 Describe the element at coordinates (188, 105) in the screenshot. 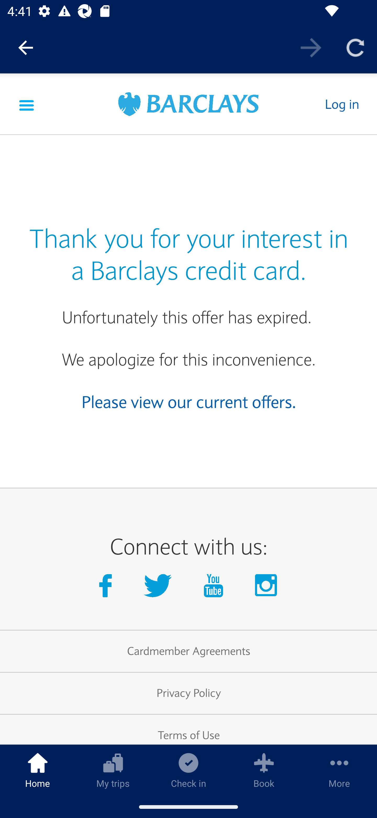

I see `Barclays` at that location.